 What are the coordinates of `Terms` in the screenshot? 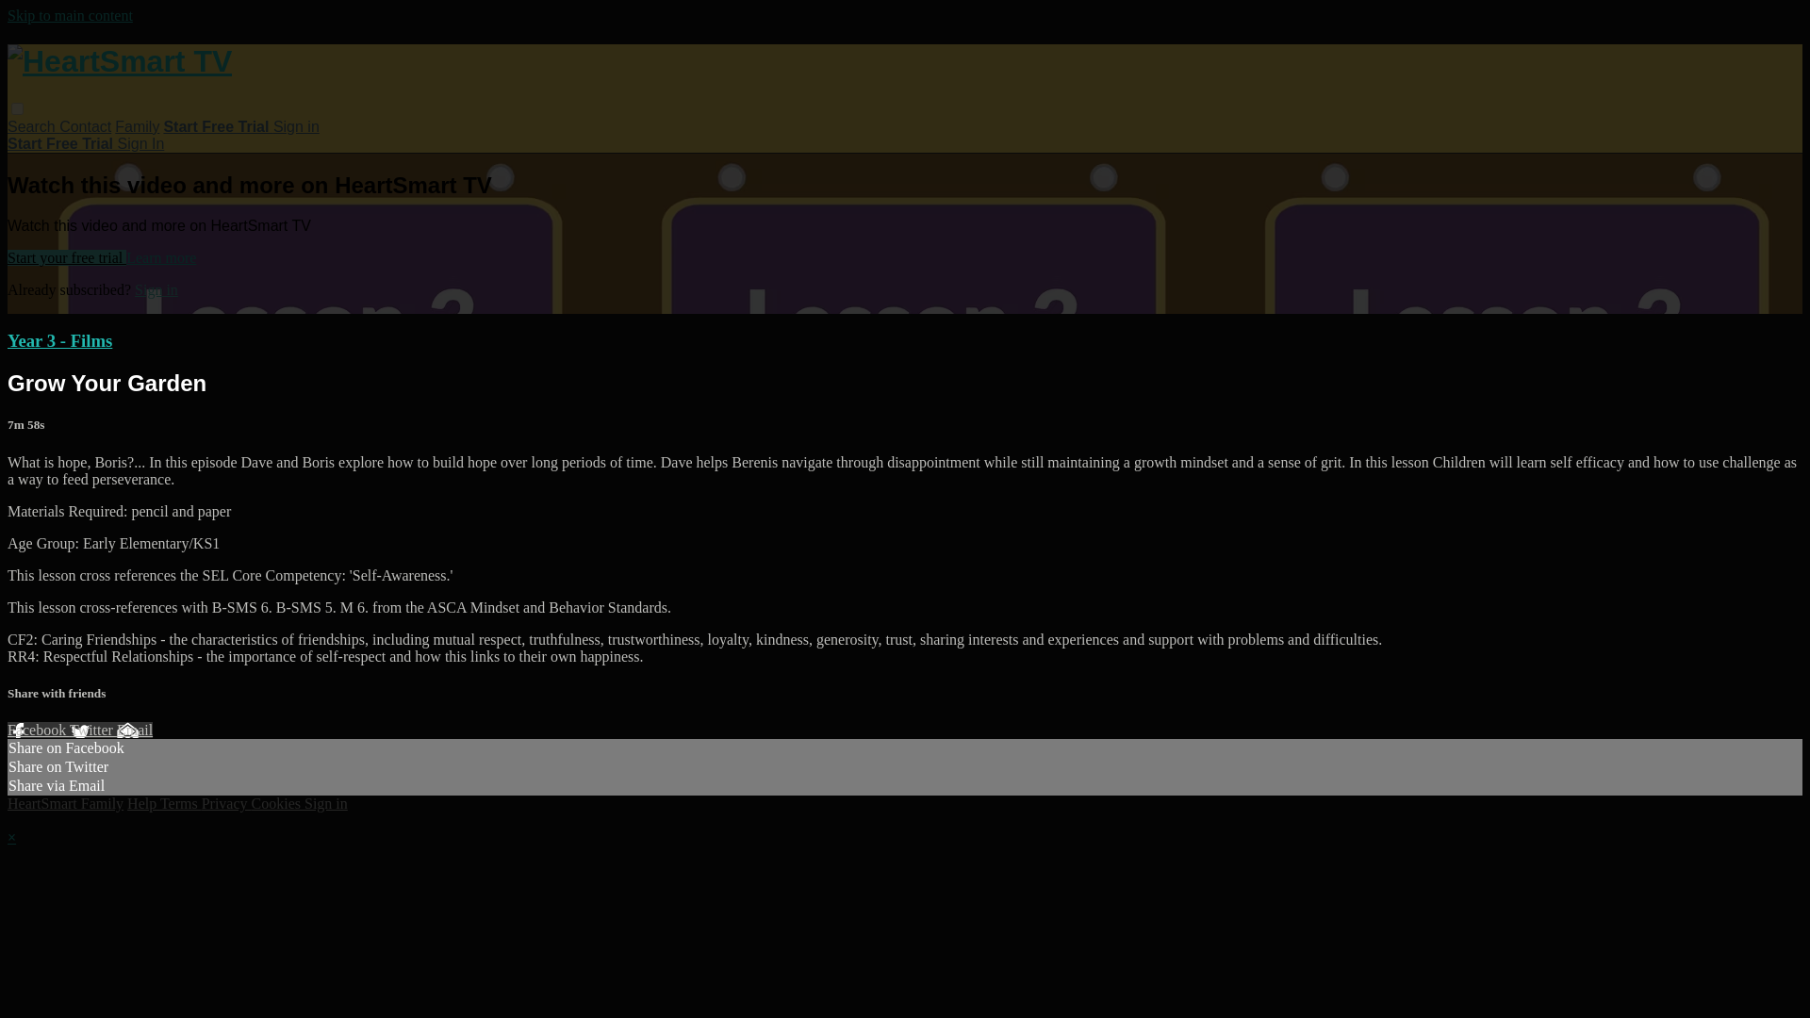 It's located at (181, 803).